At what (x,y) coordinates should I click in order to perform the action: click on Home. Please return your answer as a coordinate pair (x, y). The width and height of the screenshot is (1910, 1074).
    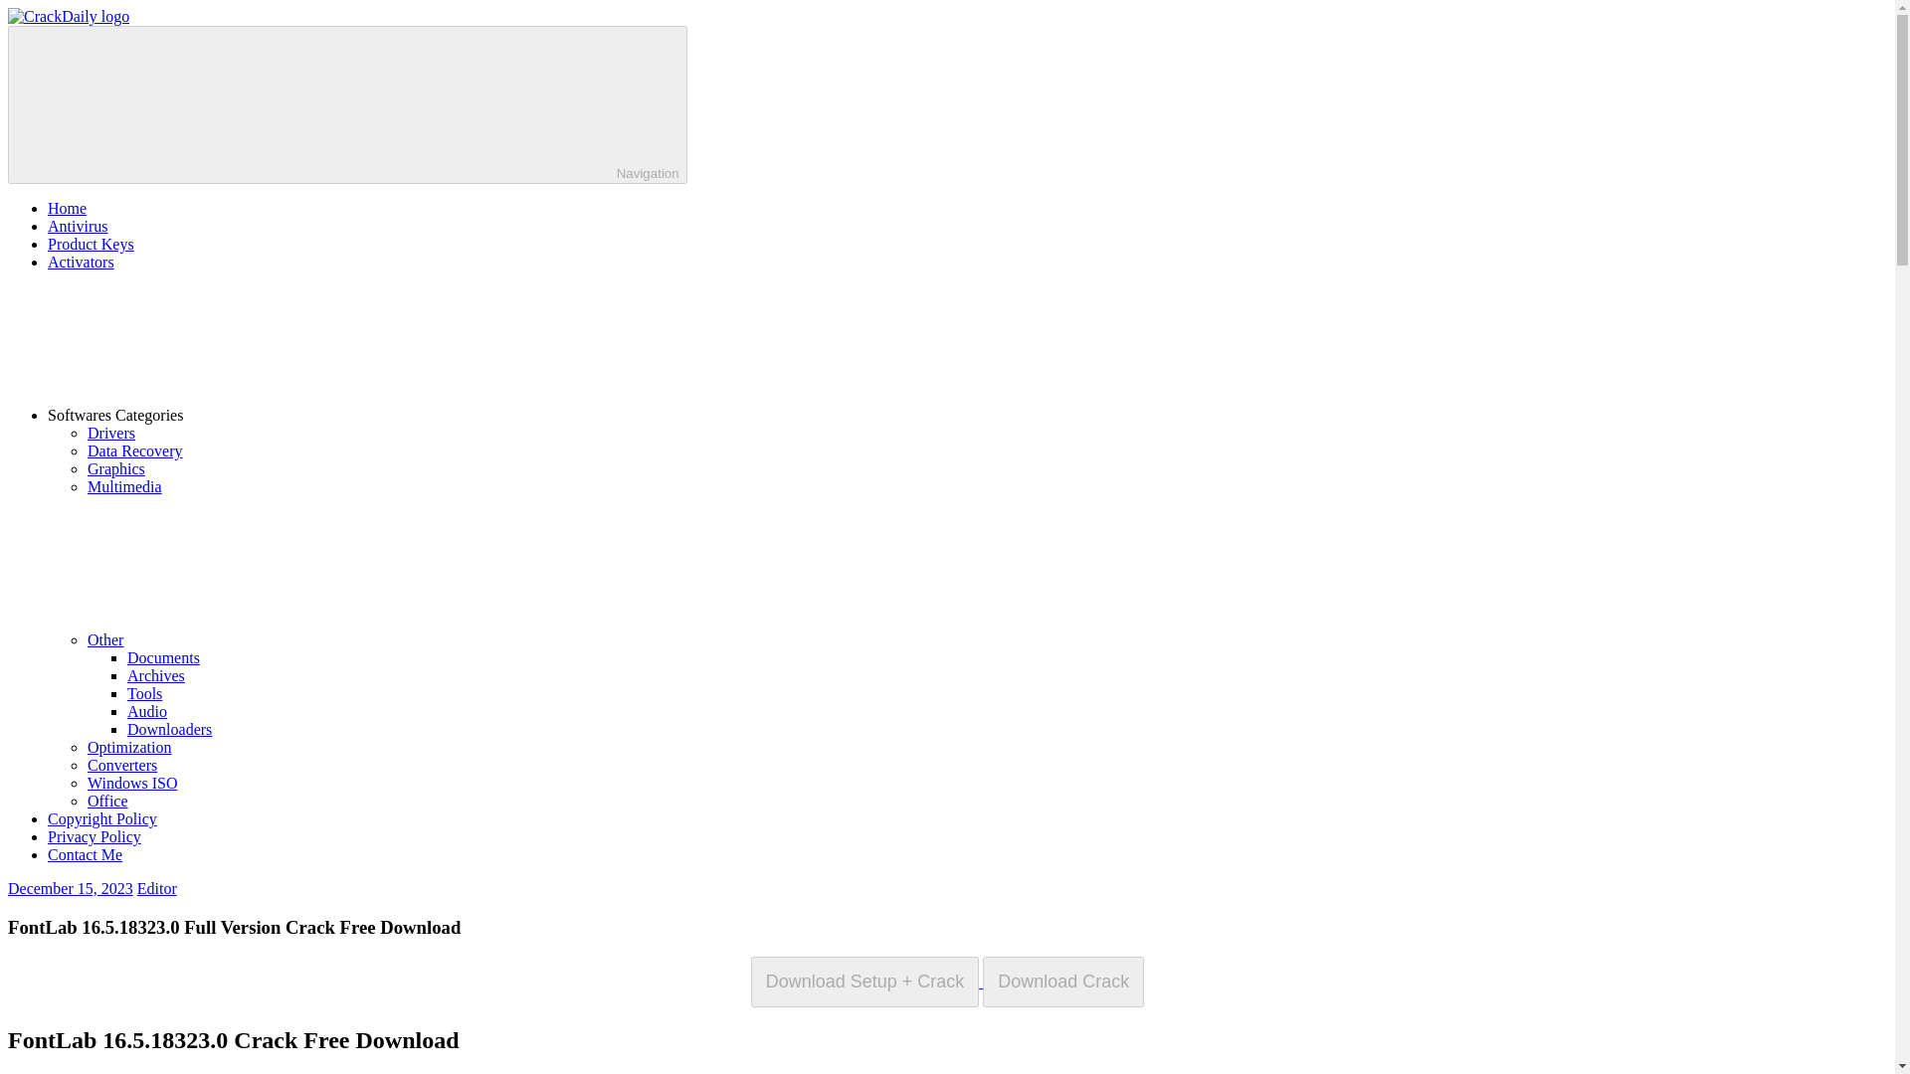
    Looking at the image, I should click on (67, 208).